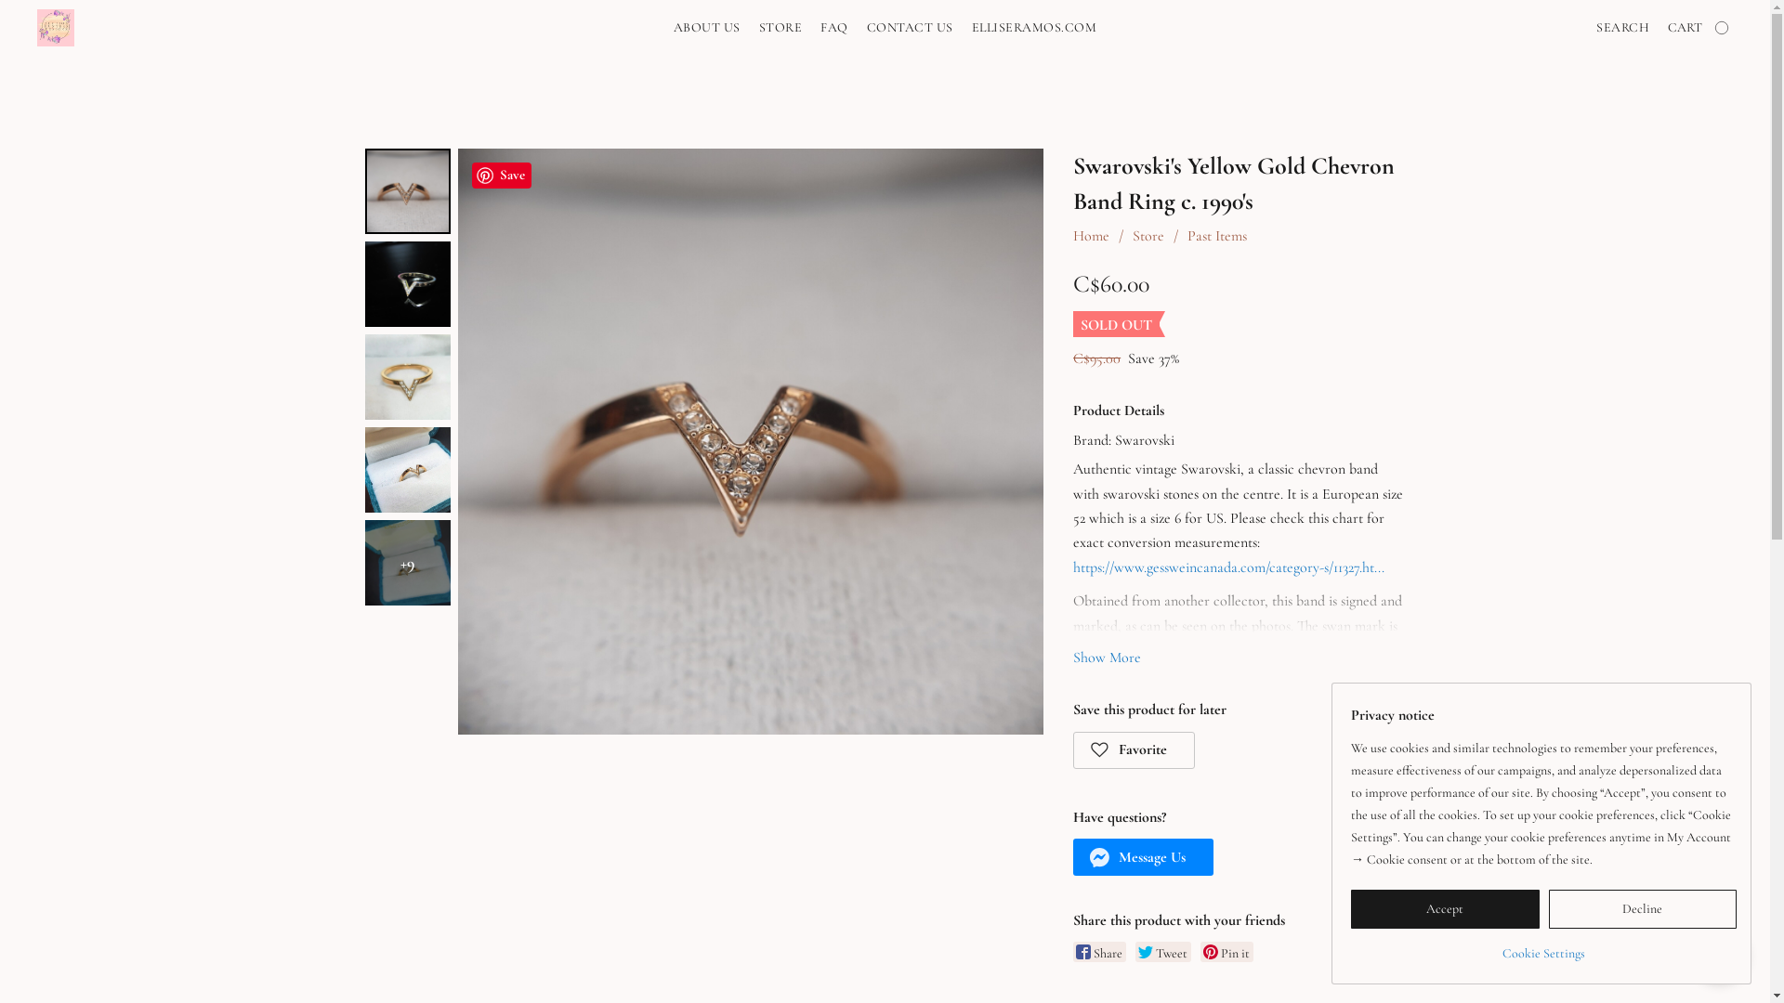 The height and width of the screenshot is (1003, 1784). I want to click on Accept, so click(1446, 909).